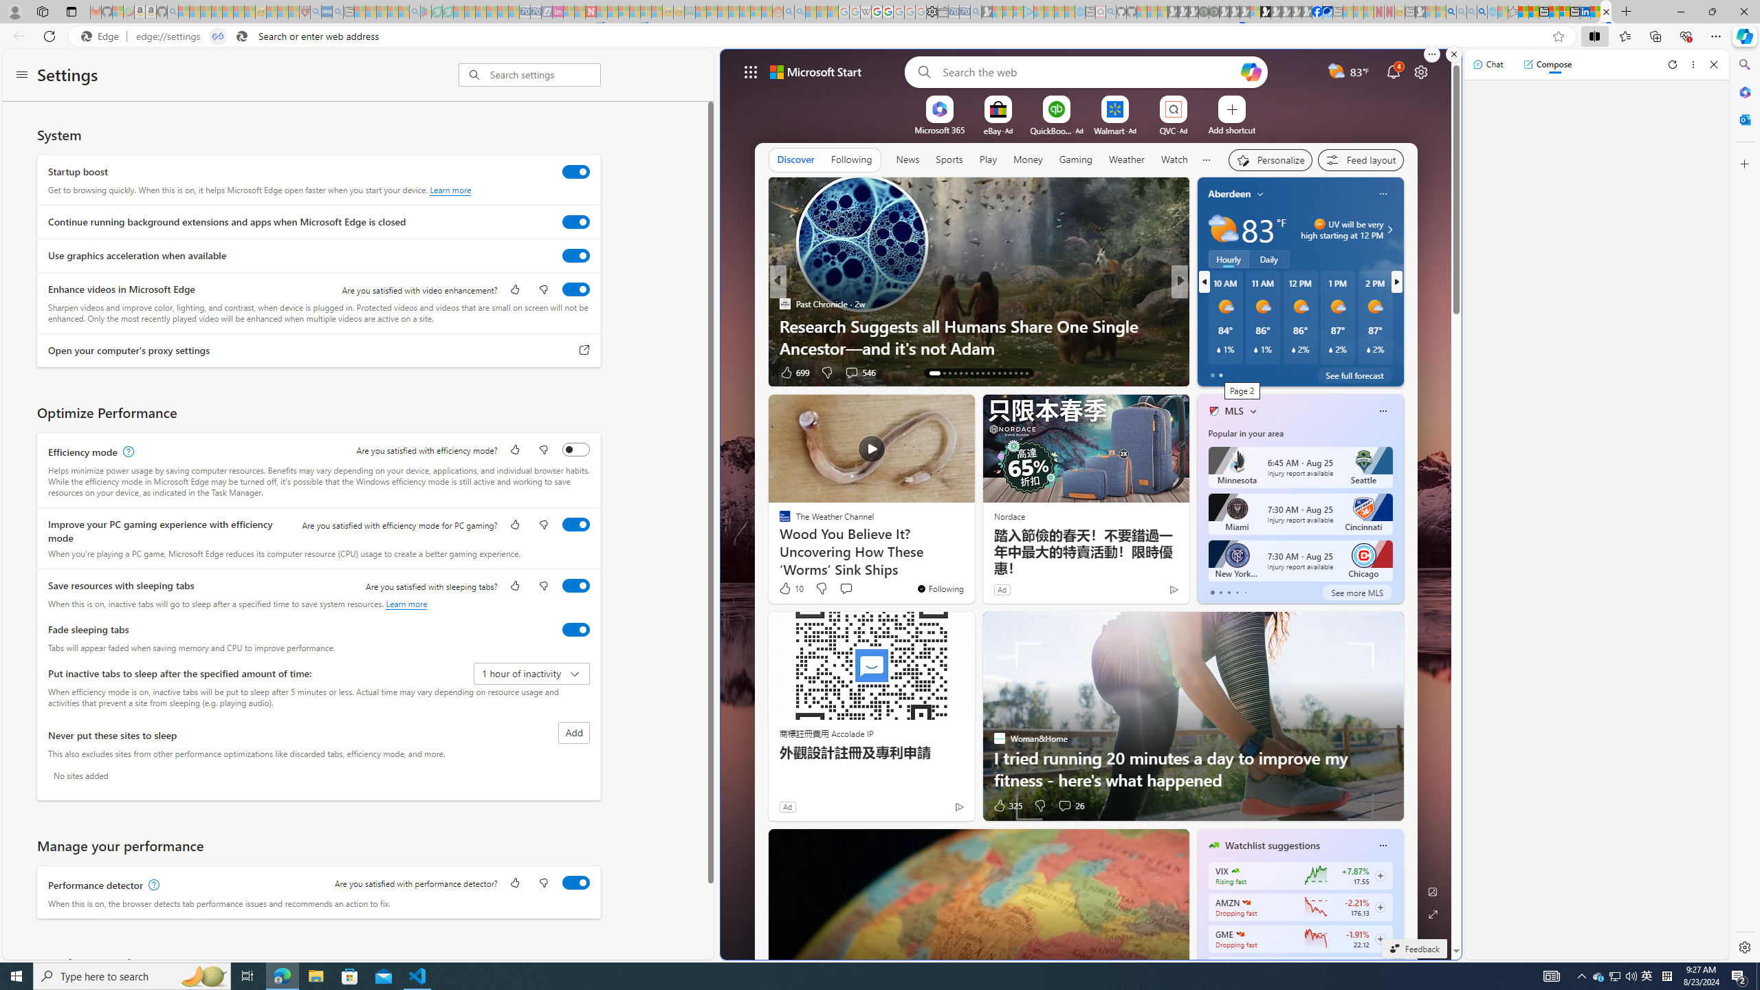  I want to click on 76 Like, so click(1215, 372).